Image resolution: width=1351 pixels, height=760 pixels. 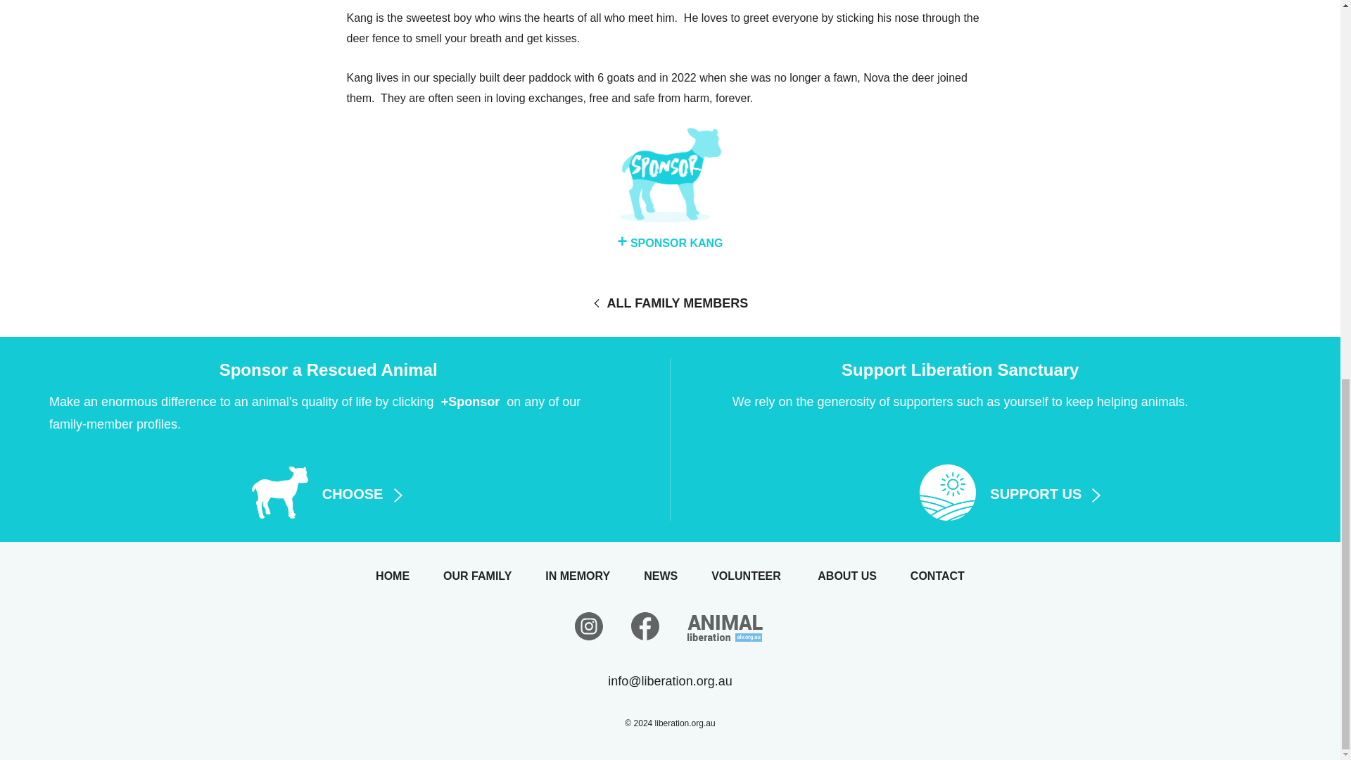 What do you see at coordinates (763, 576) in the screenshot?
I see `VOLUNTEER` at bounding box center [763, 576].